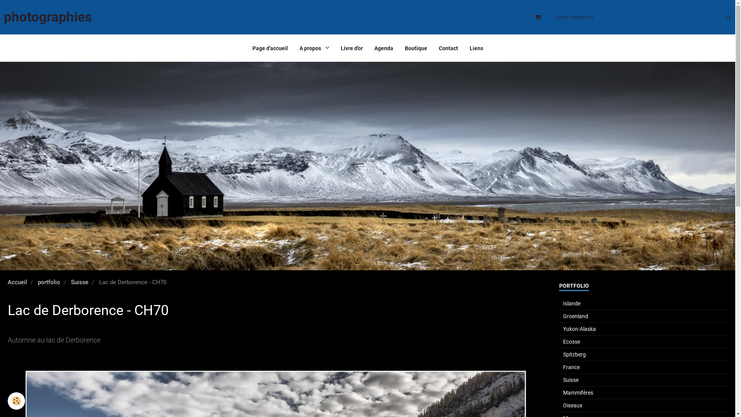 The height and width of the screenshot is (417, 741). What do you see at coordinates (48, 17) in the screenshot?
I see `photographies` at bounding box center [48, 17].